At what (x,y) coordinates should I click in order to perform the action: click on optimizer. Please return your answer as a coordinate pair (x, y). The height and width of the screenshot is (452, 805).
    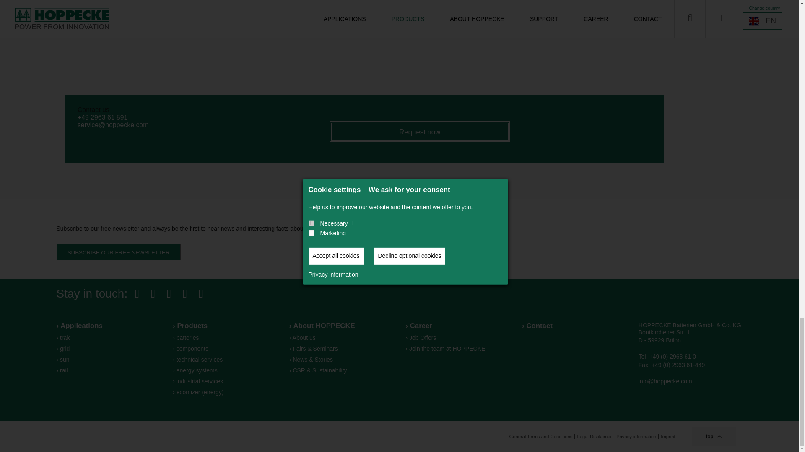
    Looking at the image, I should click on (225, 381).